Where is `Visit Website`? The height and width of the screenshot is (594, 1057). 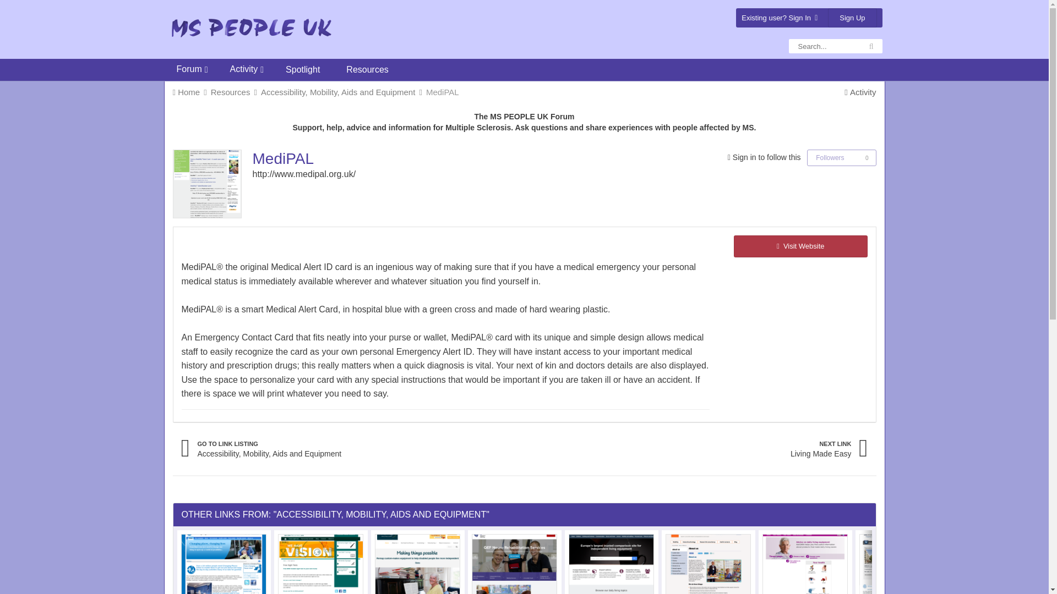
Visit Website is located at coordinates (800, 246).